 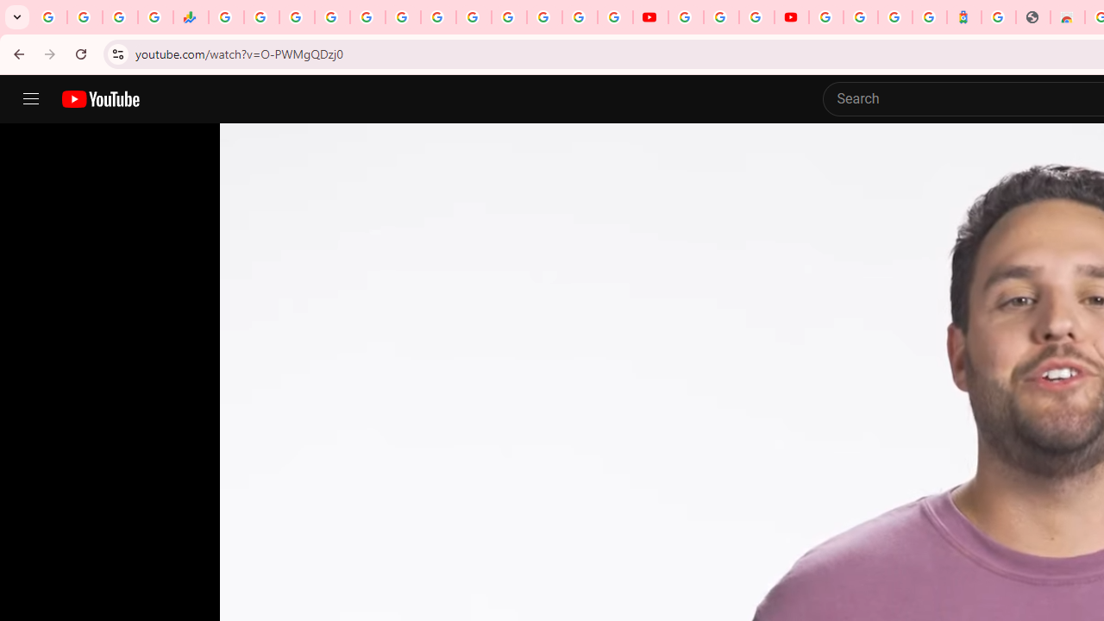 I want to click on YouTube, so click(x=473, y=17).